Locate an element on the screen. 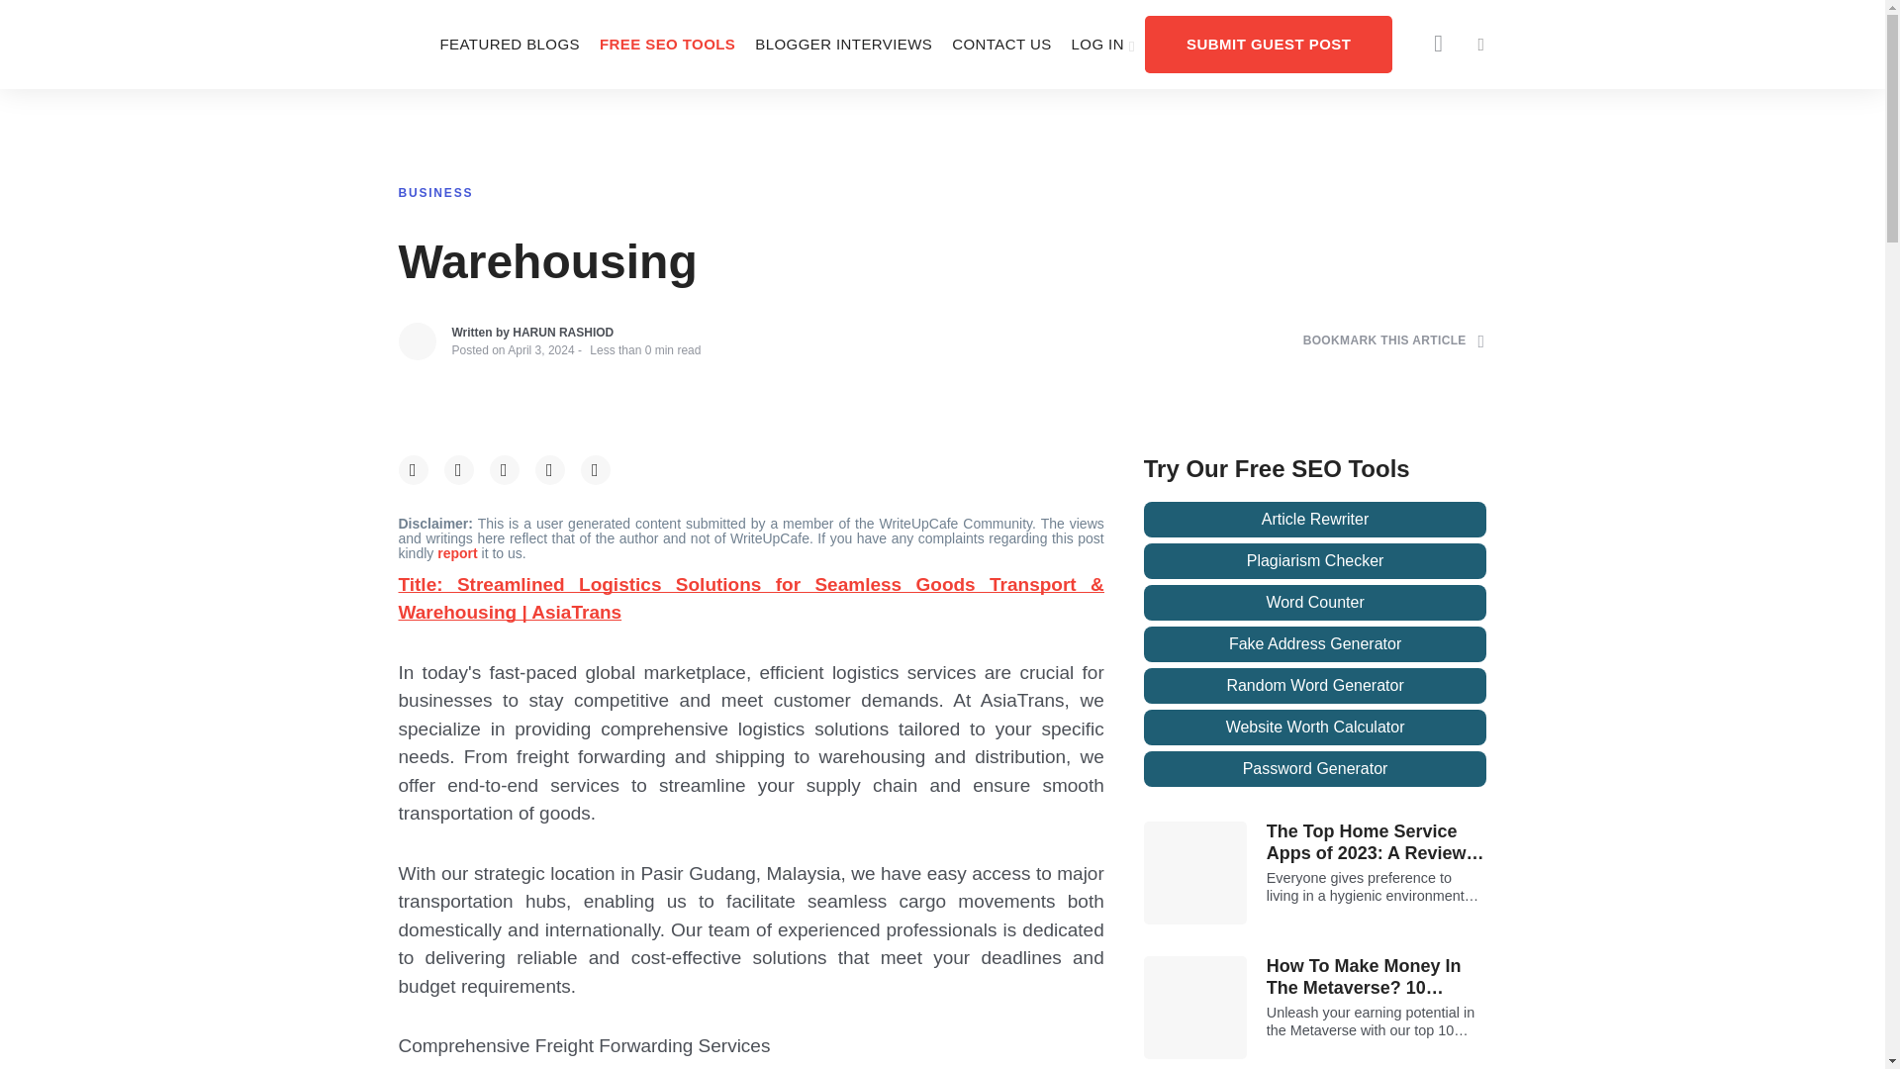  The Top Home Service Apps of 2023: A Review and Comparison is located at coordinates (1377, 842).